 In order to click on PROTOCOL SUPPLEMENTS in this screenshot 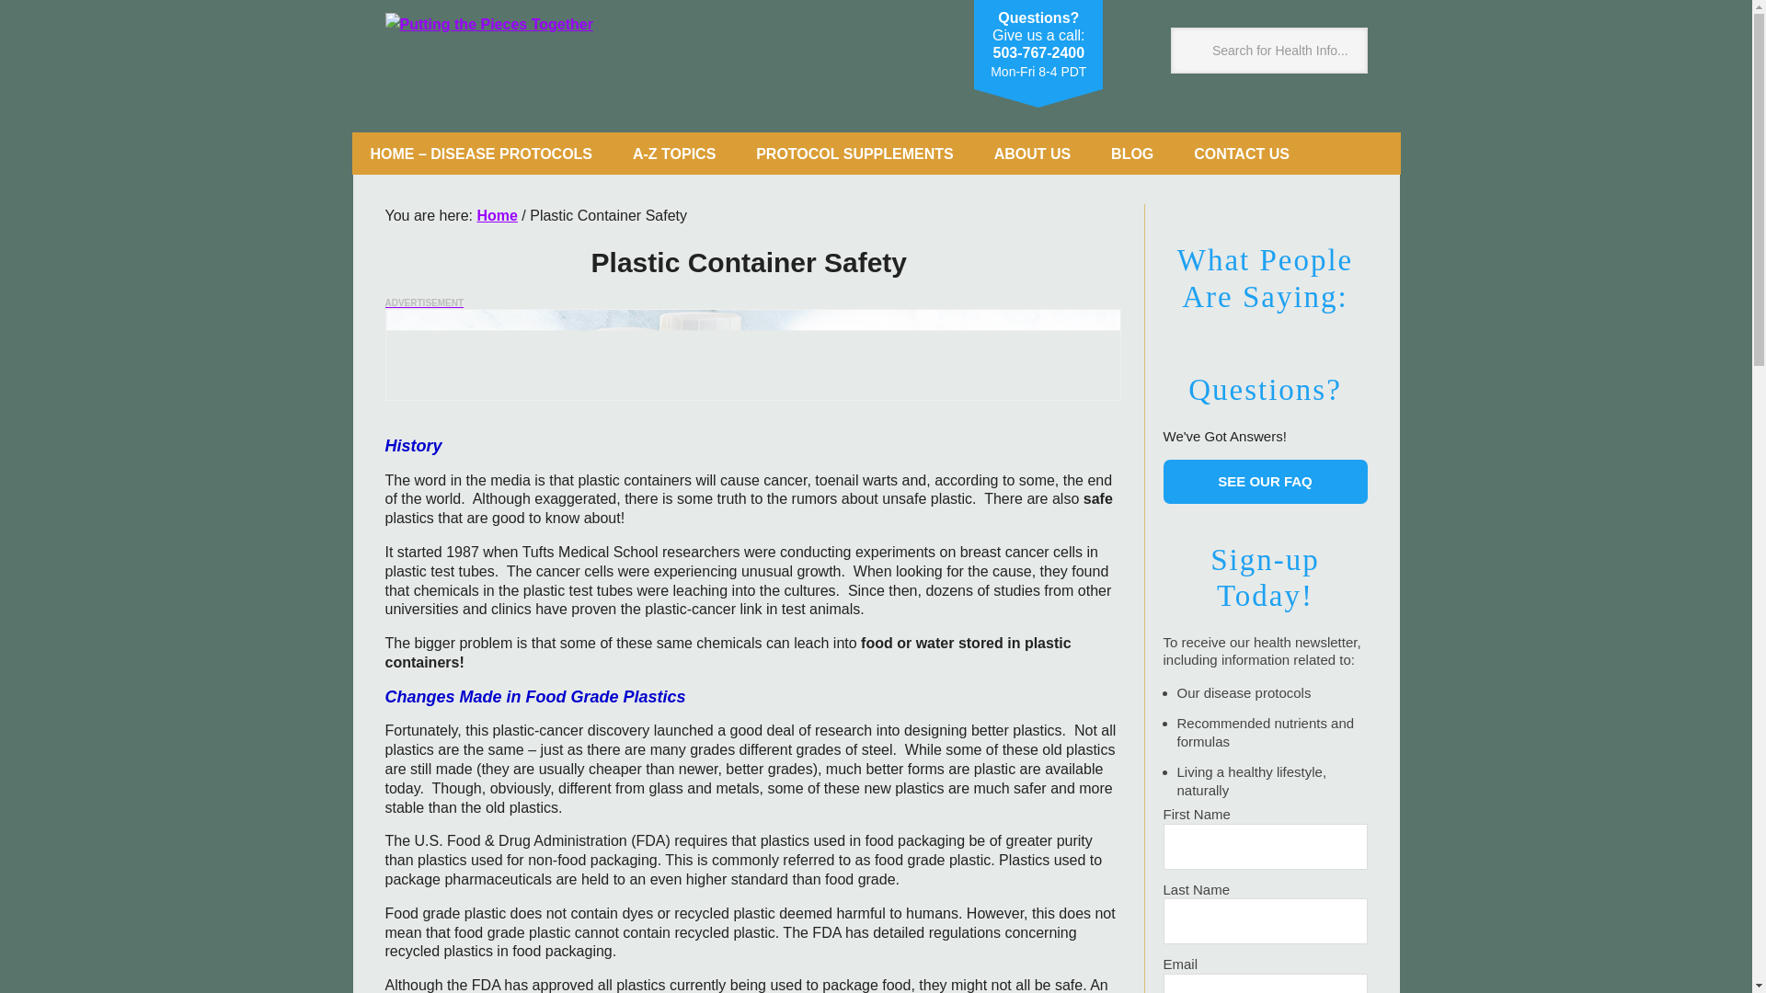, I will do `click(855, 153)`.